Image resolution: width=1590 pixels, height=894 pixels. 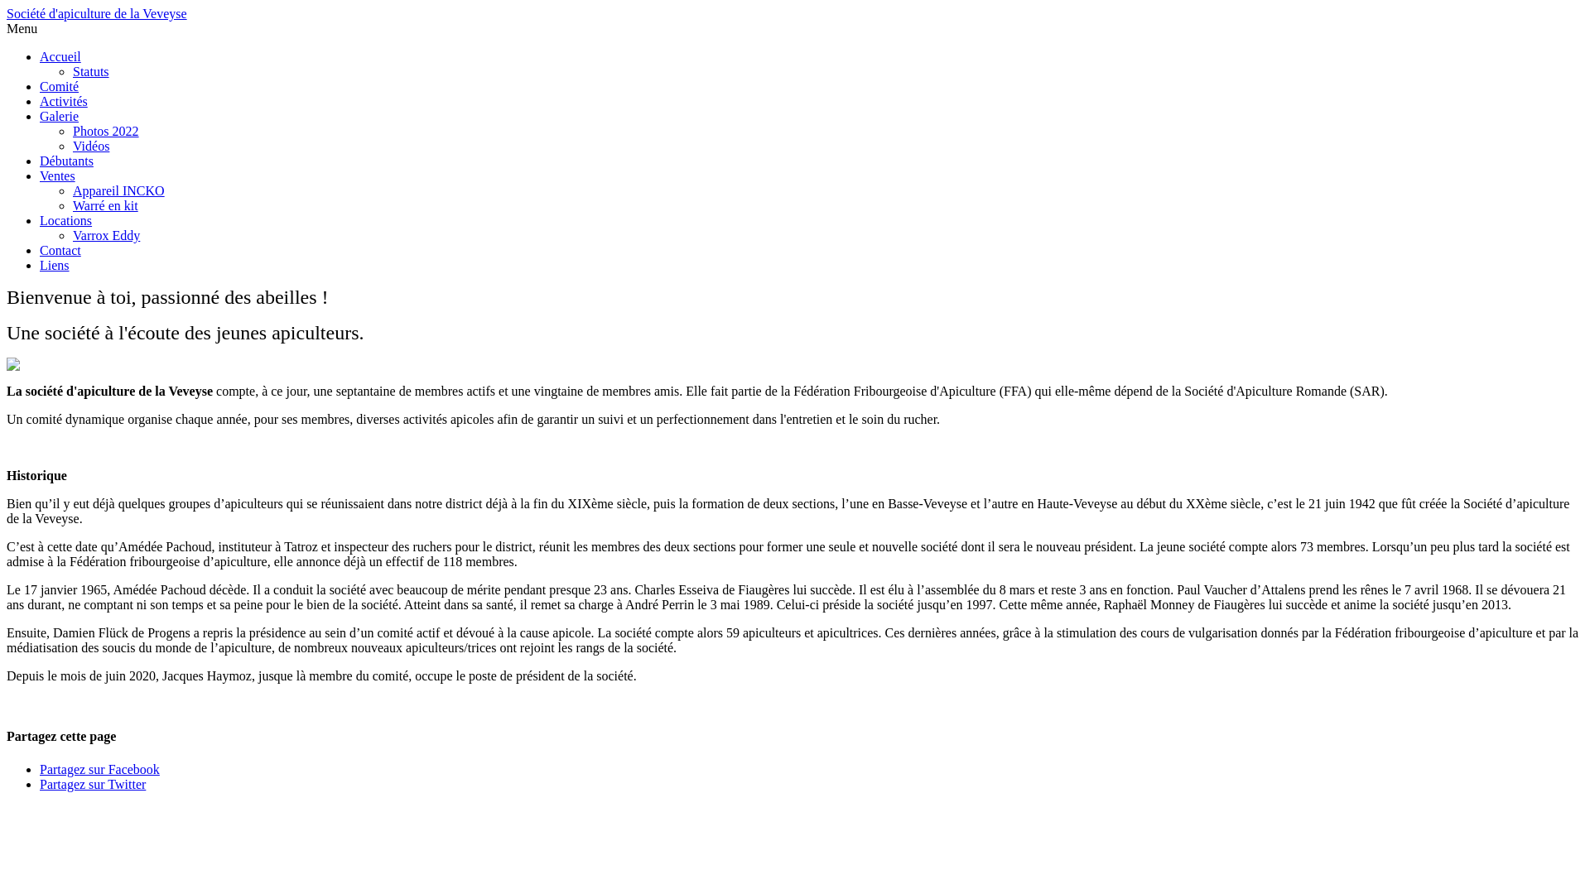 I want to click on Varrox Eddy, so click(x=106, y=235).